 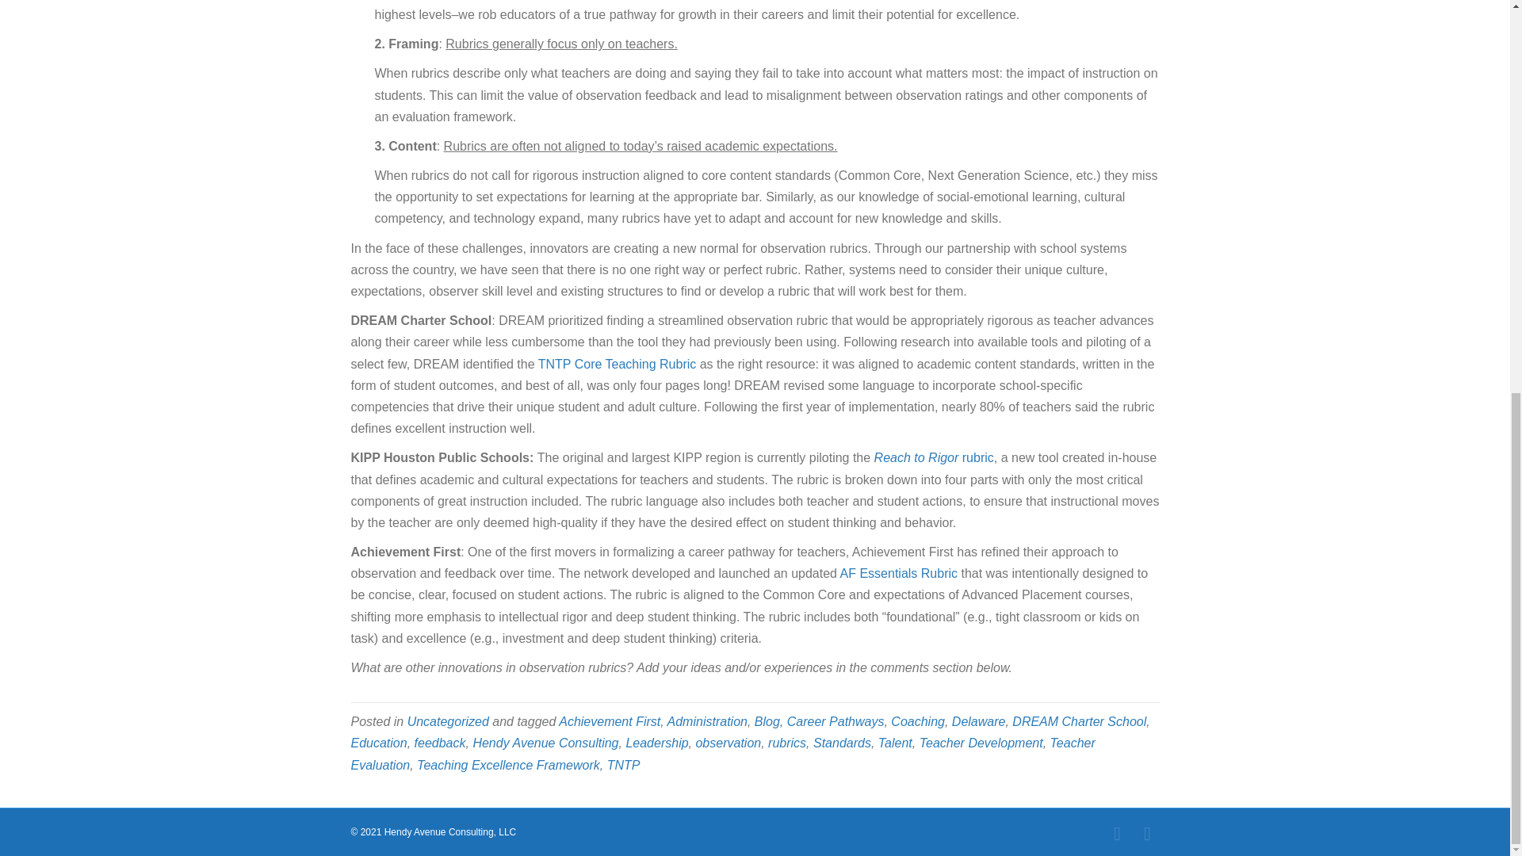 What do you see at coordinates (918, 721) in the screenshot?
I see `Coaching` at bounding box center [918, 721].